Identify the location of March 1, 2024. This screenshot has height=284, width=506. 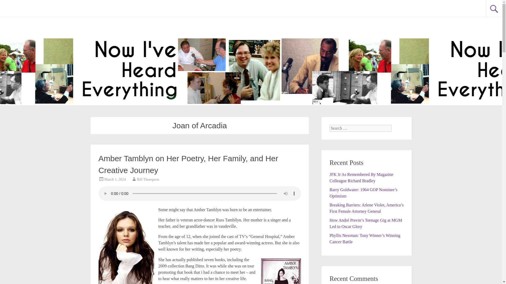
(115, 179).